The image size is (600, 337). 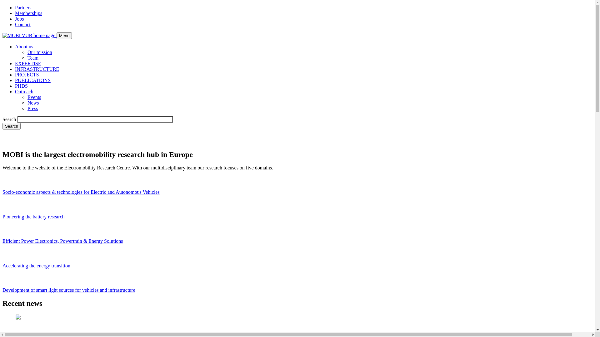 What do you see at coordinates (29, 13) in the screenshot?
I see `Memberships` at bounding box center [29, 13].